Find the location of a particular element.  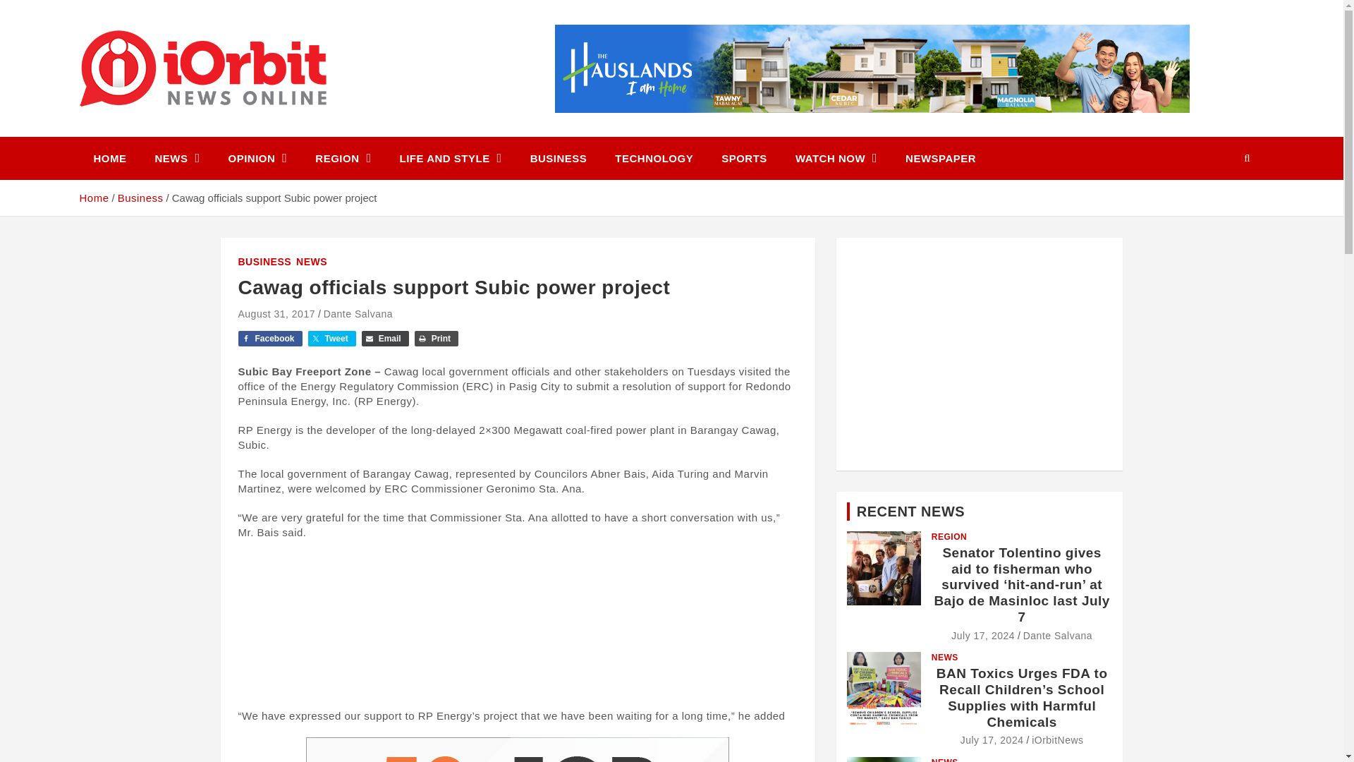

LIFE AND STYLE is located at coordinates (451, 158).